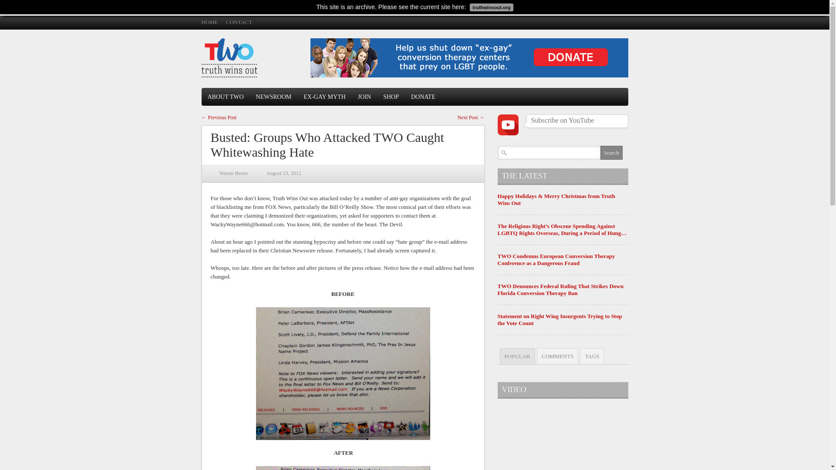 Image resolution: width=836 pixels, height=470 pixels. Describe the element at coordinates (343, 373) in the screenshot. I see `Screen Shot old` at that location.